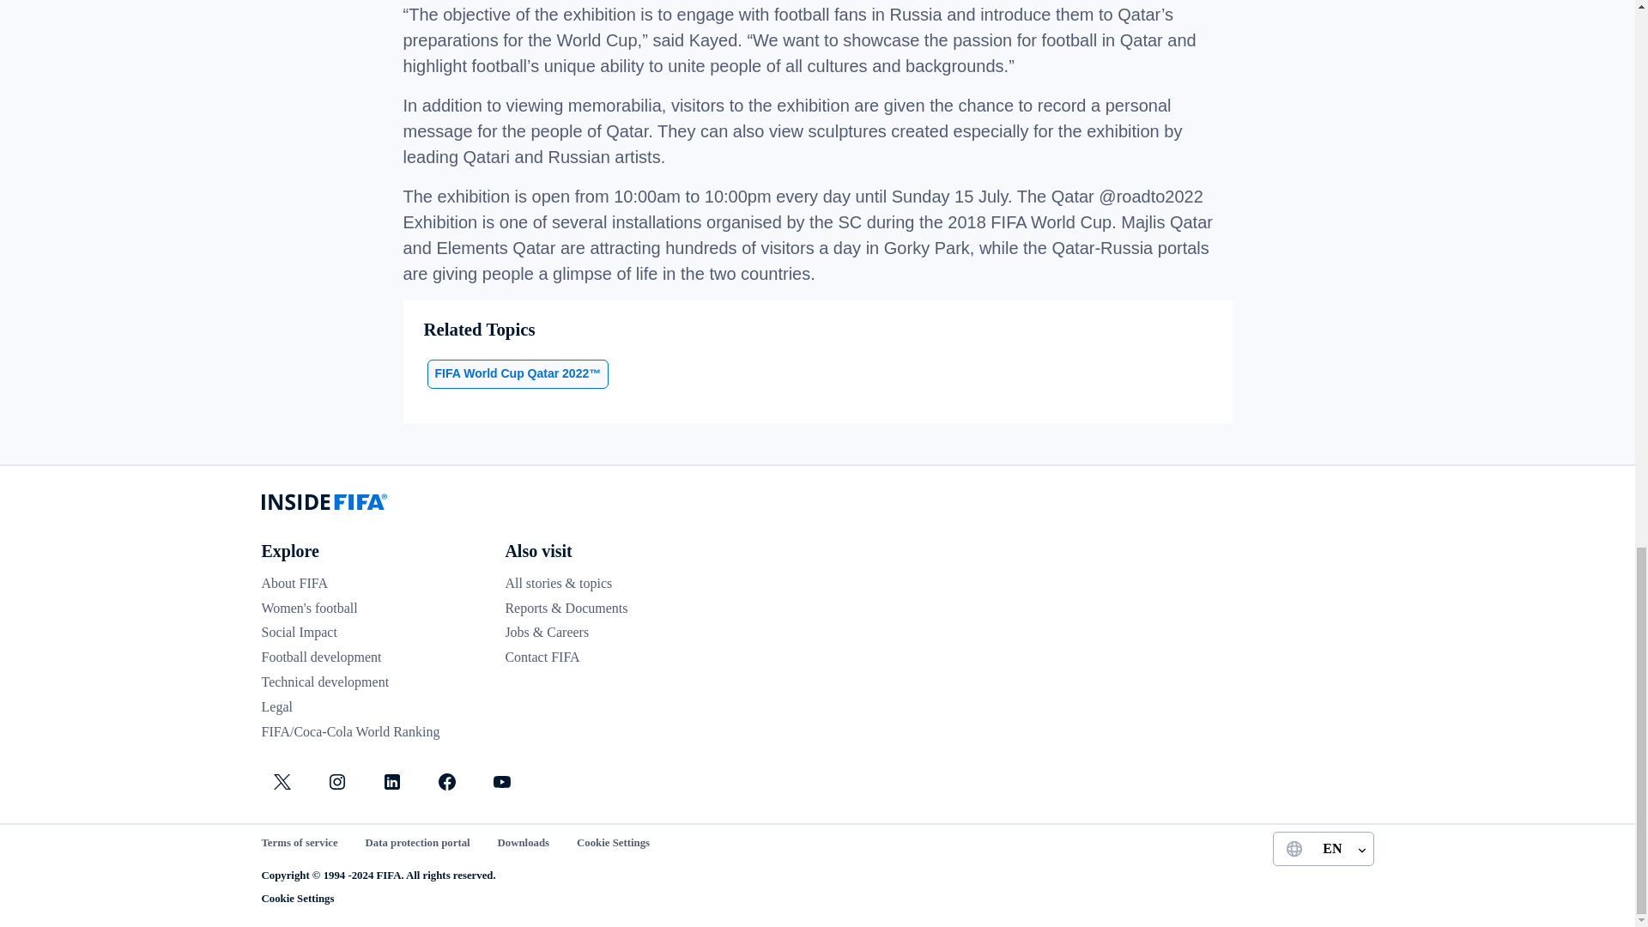 This screenshot has width=1648, height=927. What do you see at coordinates (309, 608) in the screenshot?
I see `Women's football` at bounding box center [309, 608].